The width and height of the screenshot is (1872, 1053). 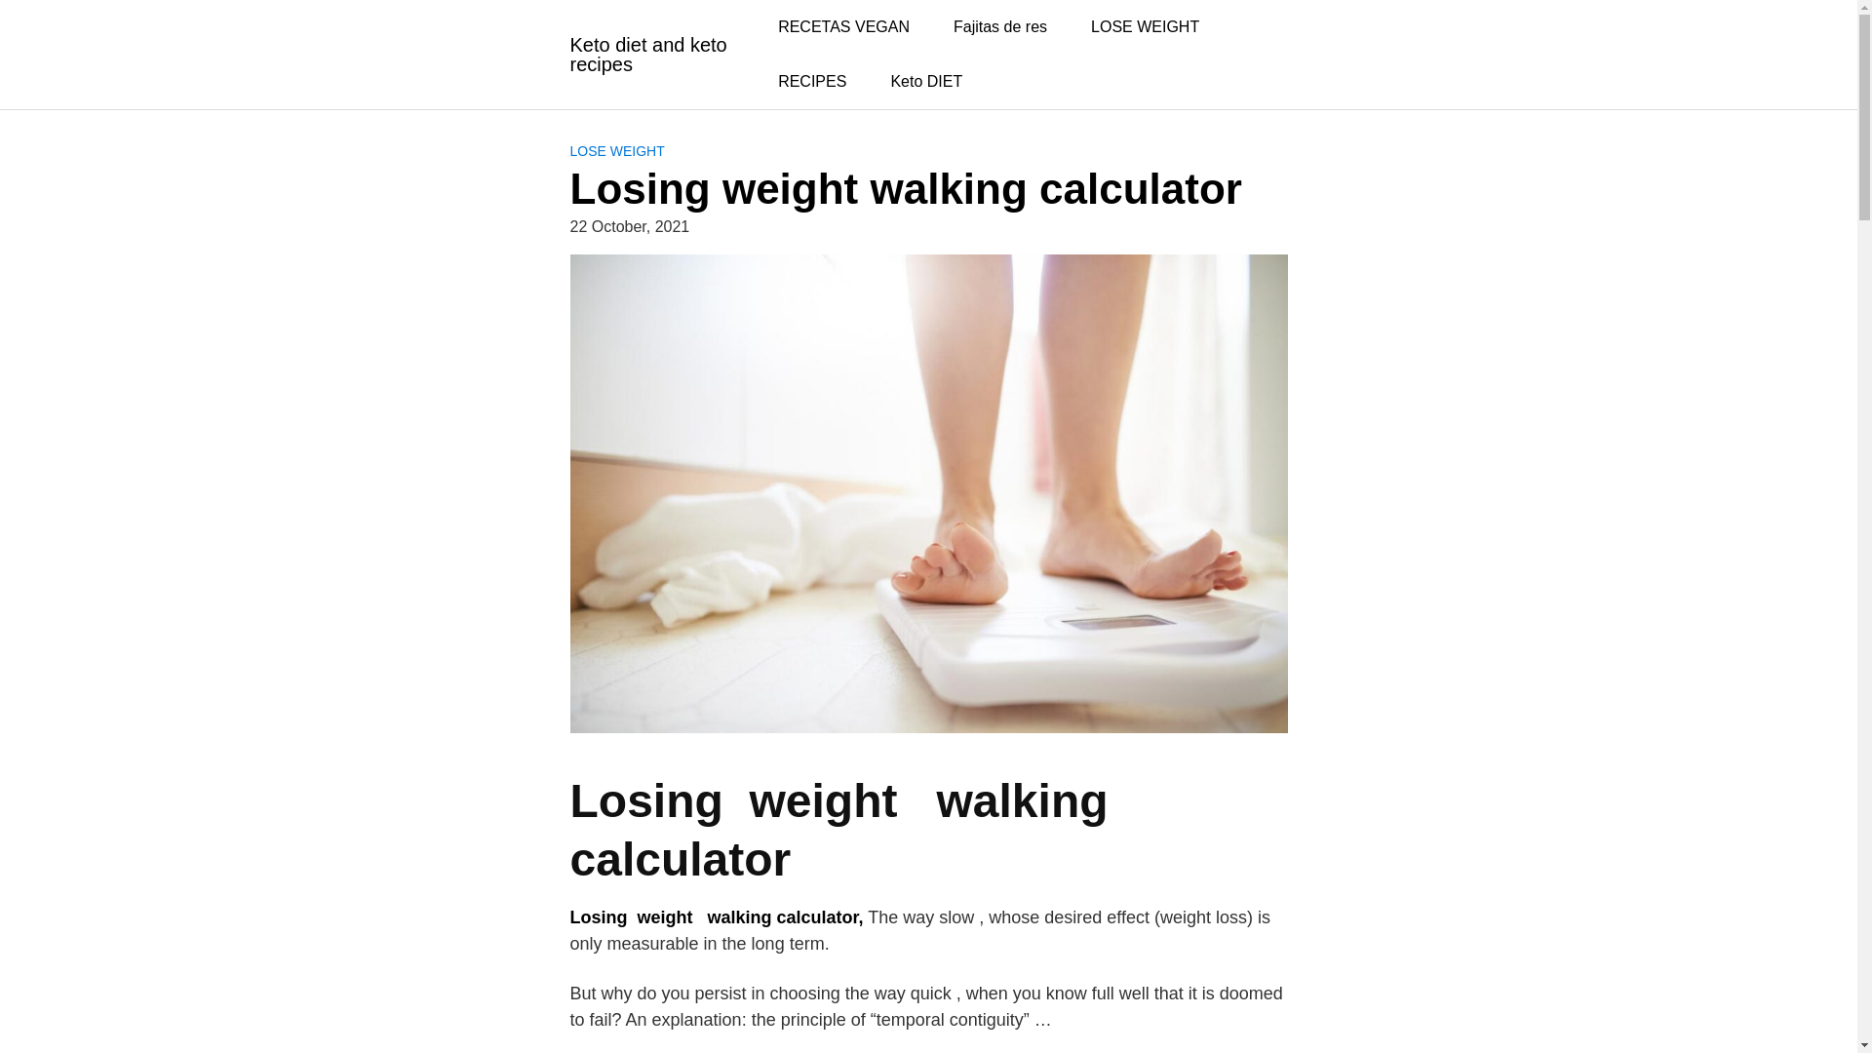 What do you see at coordinates (842, 27) in the screenshot?
I see `RECETAS VEGAN` at bounding box center [842, 27].